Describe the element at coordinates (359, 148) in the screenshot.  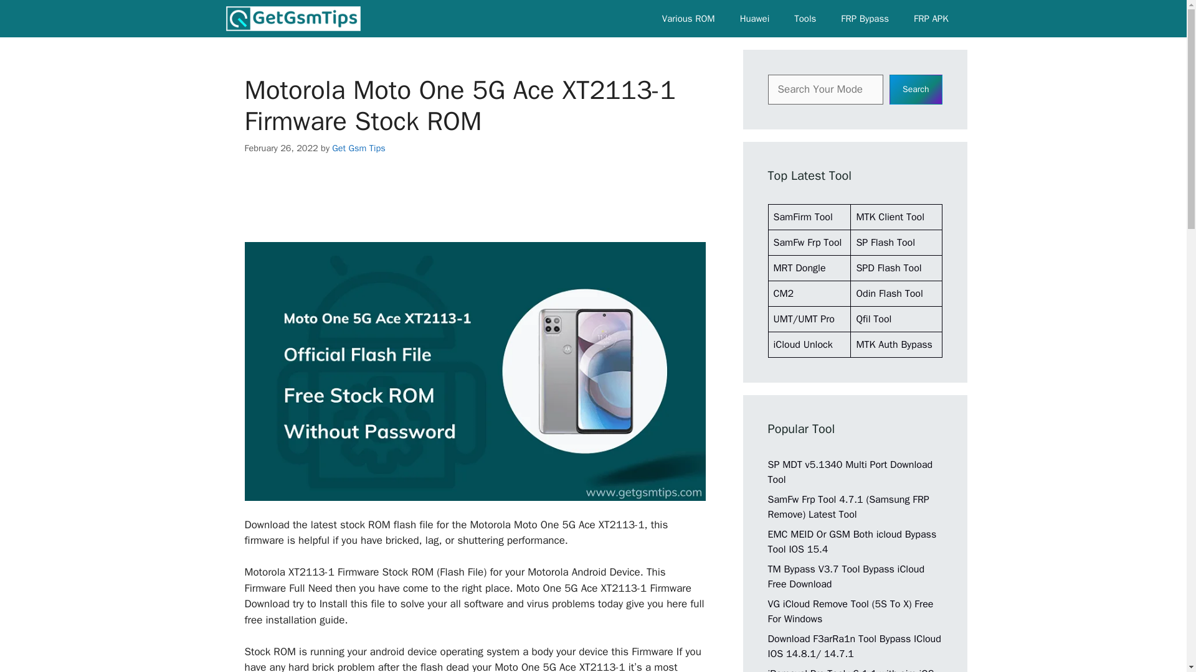
I see `Get Gsm Tips` at that location.